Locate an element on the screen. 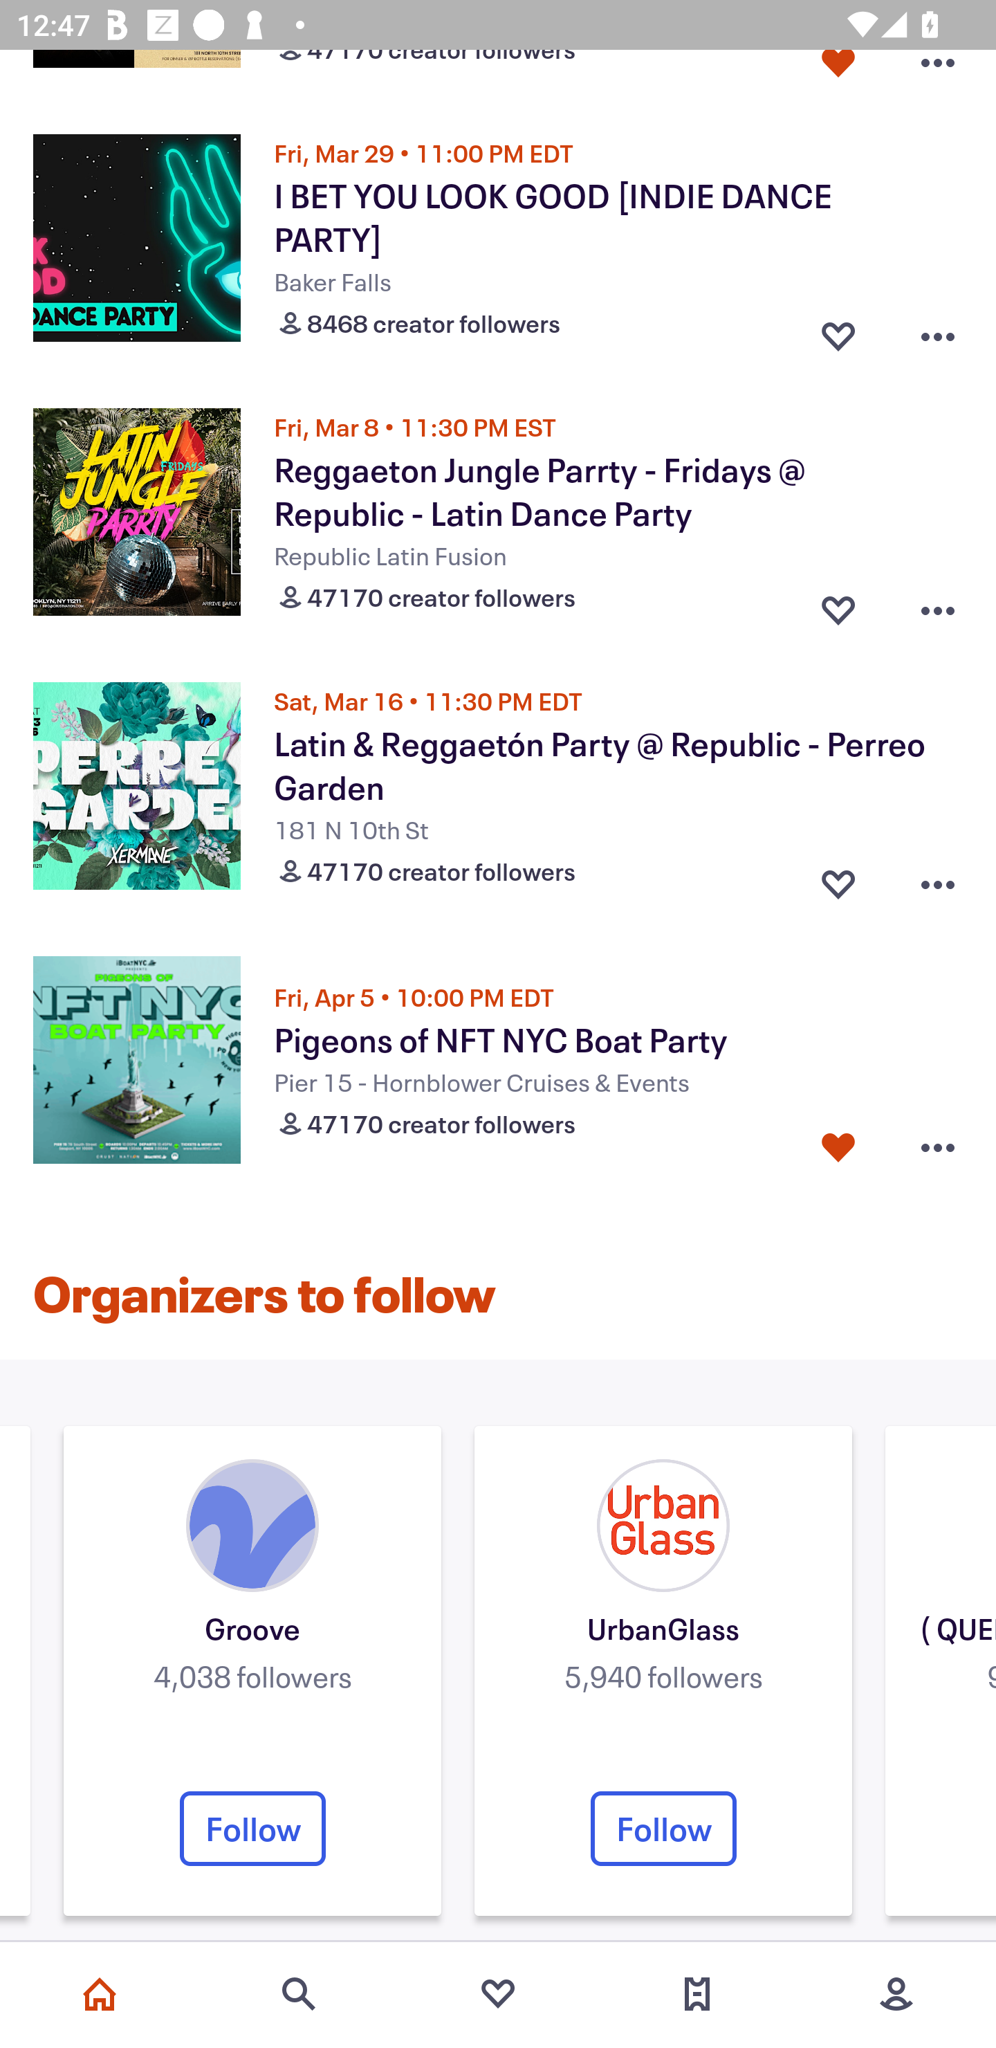 This screenshot has height=2048, width=996. Overflow menu button is located at coordinates (938, 879).